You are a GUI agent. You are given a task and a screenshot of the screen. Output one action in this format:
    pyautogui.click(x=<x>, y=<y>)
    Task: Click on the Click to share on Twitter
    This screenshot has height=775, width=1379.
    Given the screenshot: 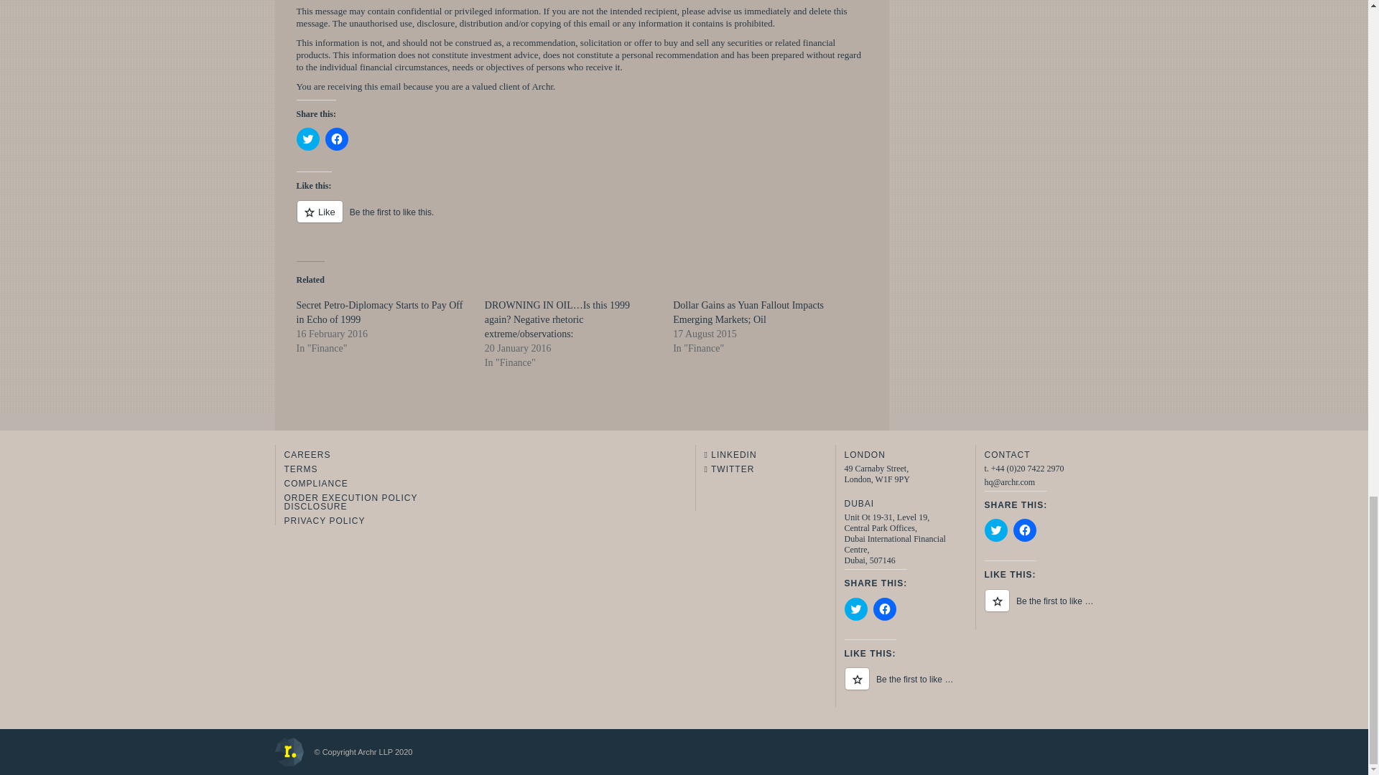 What is the action you would take?
    pyautogui.click(x=307, y=139)
    